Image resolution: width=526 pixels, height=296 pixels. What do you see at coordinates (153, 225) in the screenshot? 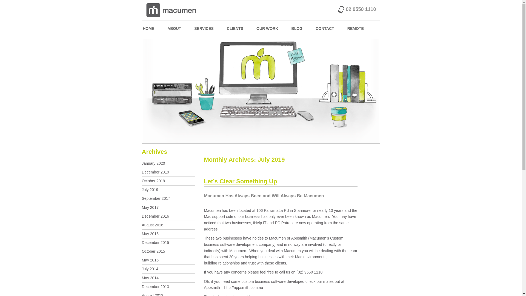
I see `August 2016` at bounding box center [153, 225].